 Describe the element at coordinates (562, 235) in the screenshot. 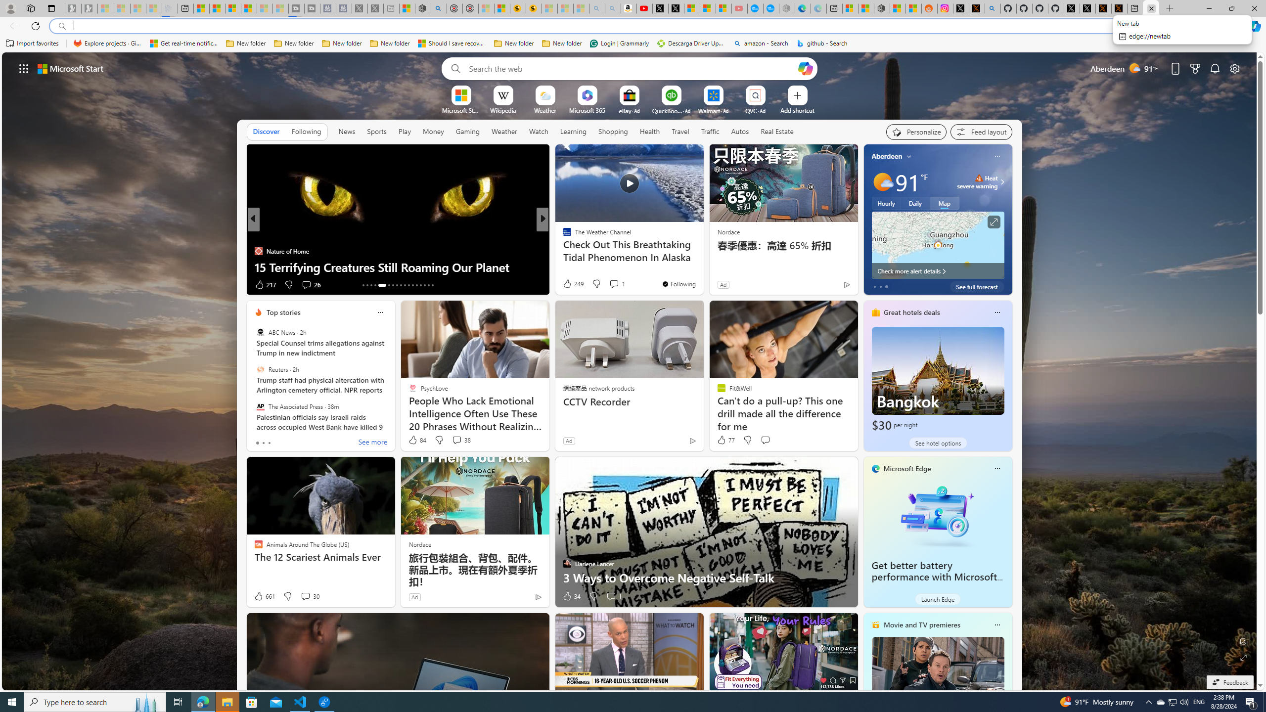

I see `Scripps News` at that location.